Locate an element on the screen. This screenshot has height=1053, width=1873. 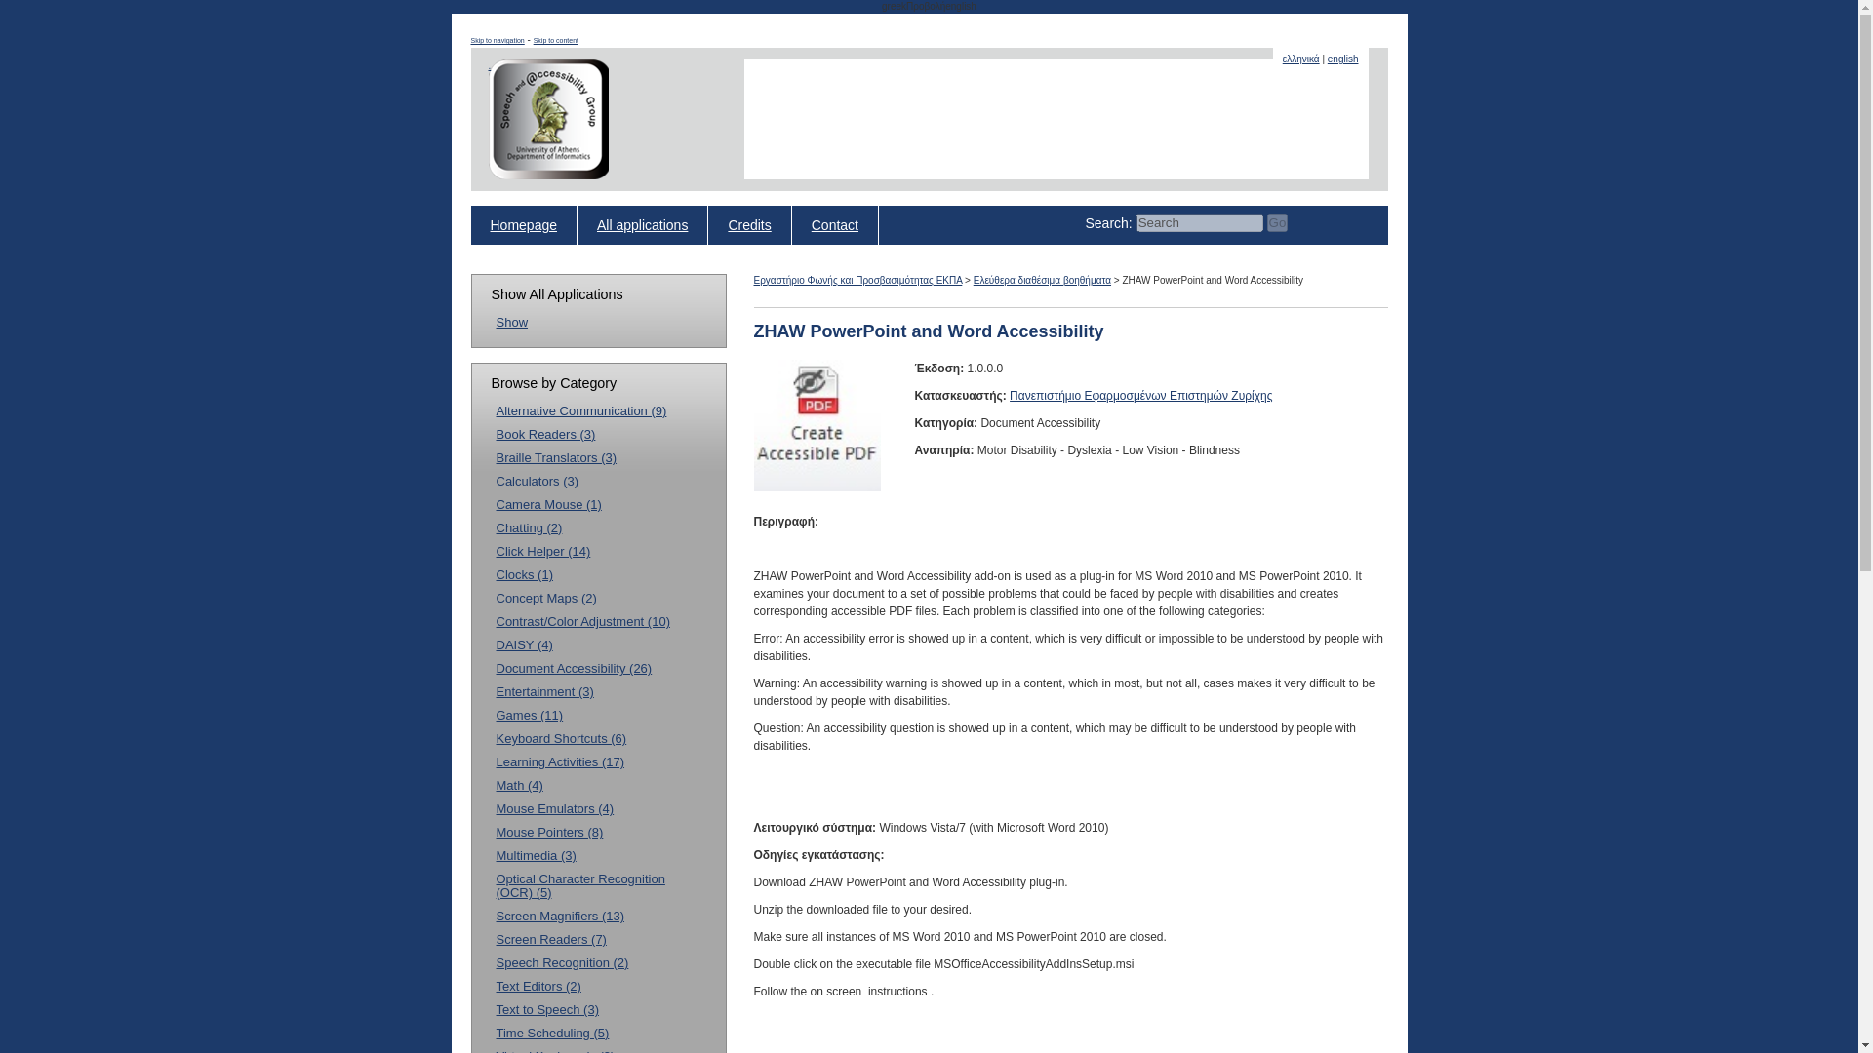
Search is located at coordinates (1200, 222).